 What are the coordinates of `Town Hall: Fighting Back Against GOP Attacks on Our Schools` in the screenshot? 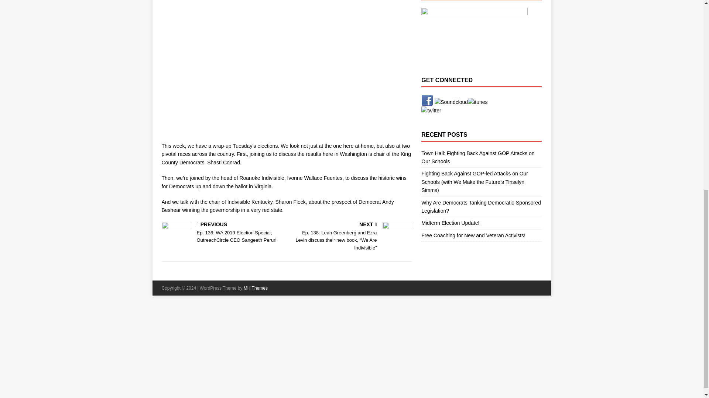 It's located at (478, 157).